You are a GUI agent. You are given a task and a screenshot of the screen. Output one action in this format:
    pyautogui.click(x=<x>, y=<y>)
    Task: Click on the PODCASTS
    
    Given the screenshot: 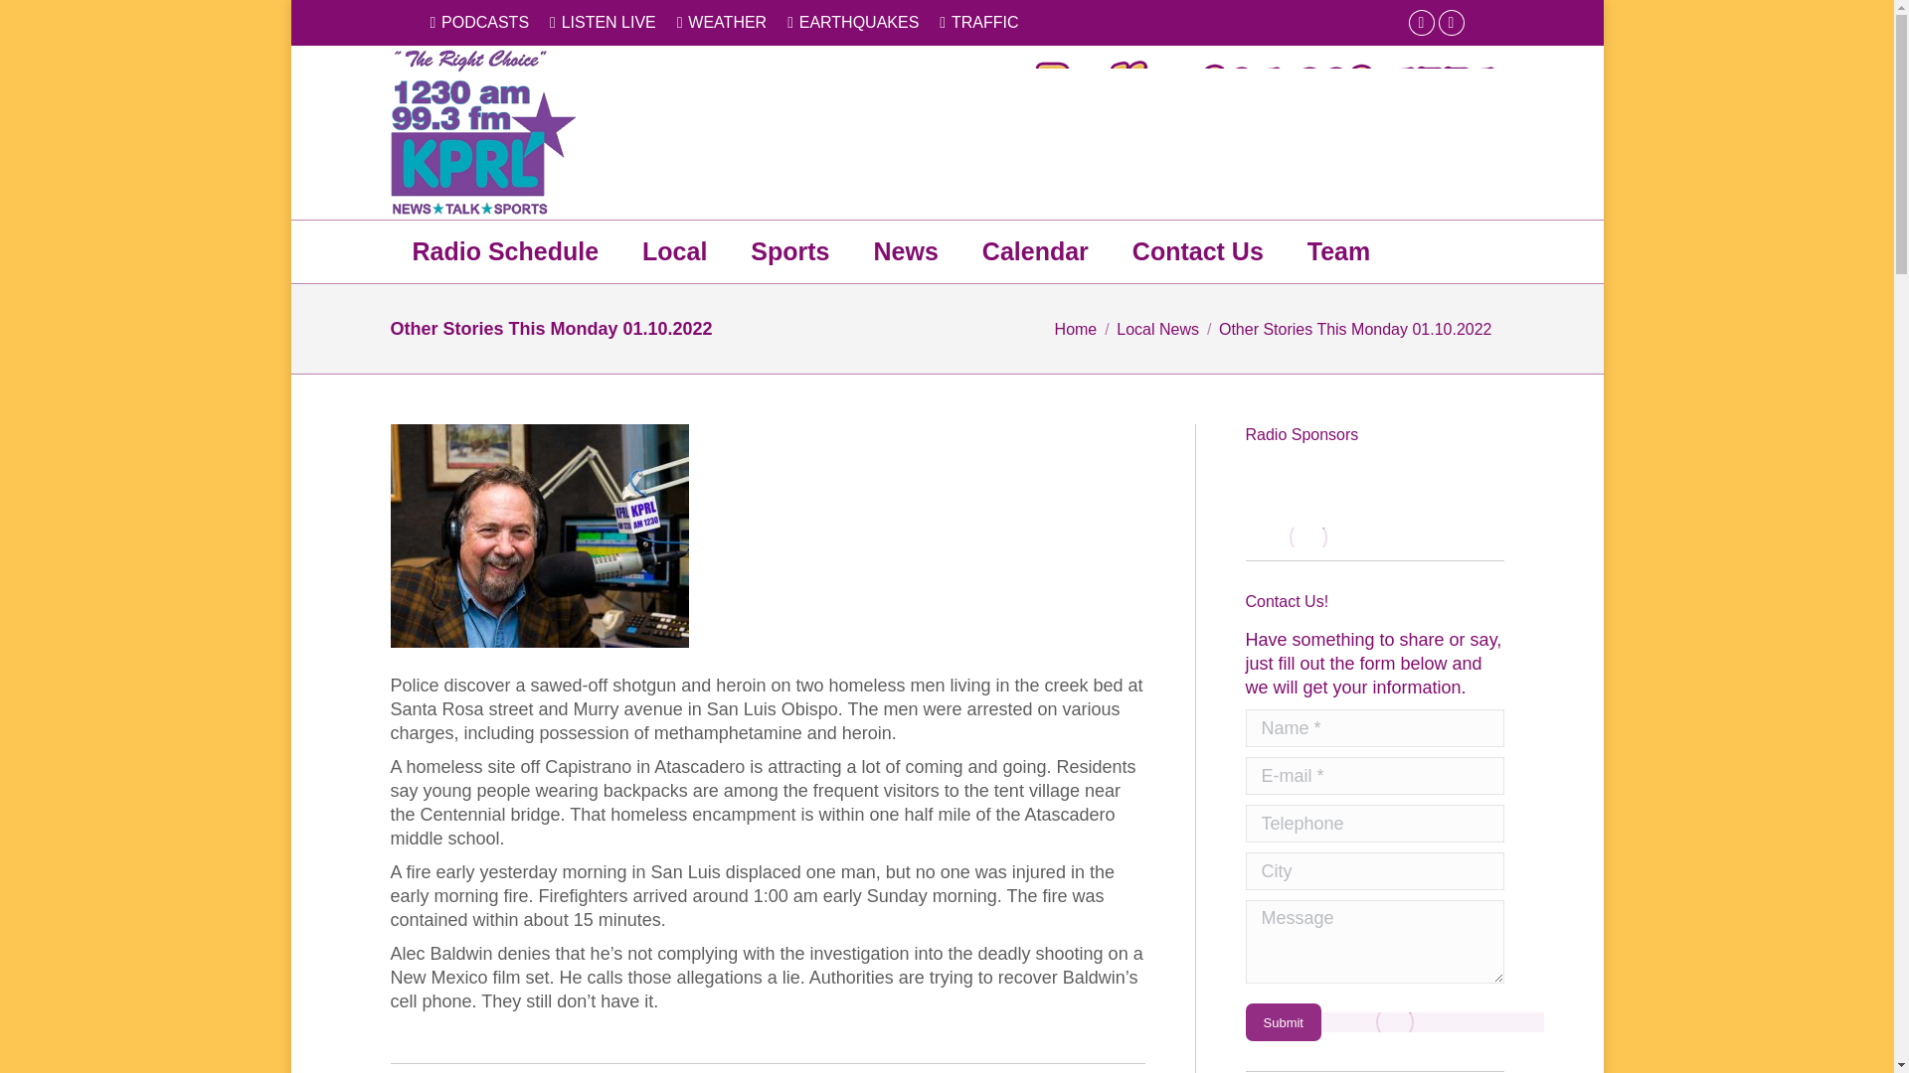 What is the action you would take?
    pyautogui.click(x=479, y=22)
    